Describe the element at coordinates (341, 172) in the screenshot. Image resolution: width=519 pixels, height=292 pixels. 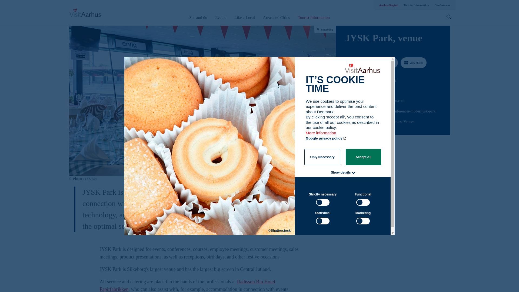
I see `Show details` at that location.